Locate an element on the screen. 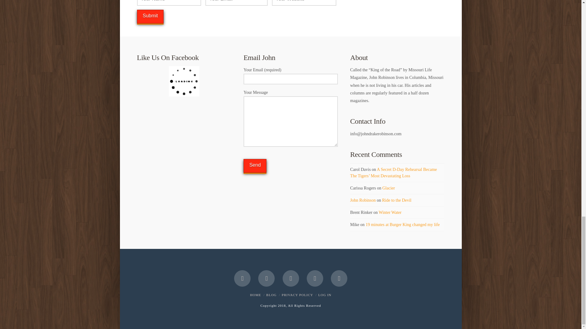 This screenshot has width=586, height=329. Submit is located at coordinates (150, 16).